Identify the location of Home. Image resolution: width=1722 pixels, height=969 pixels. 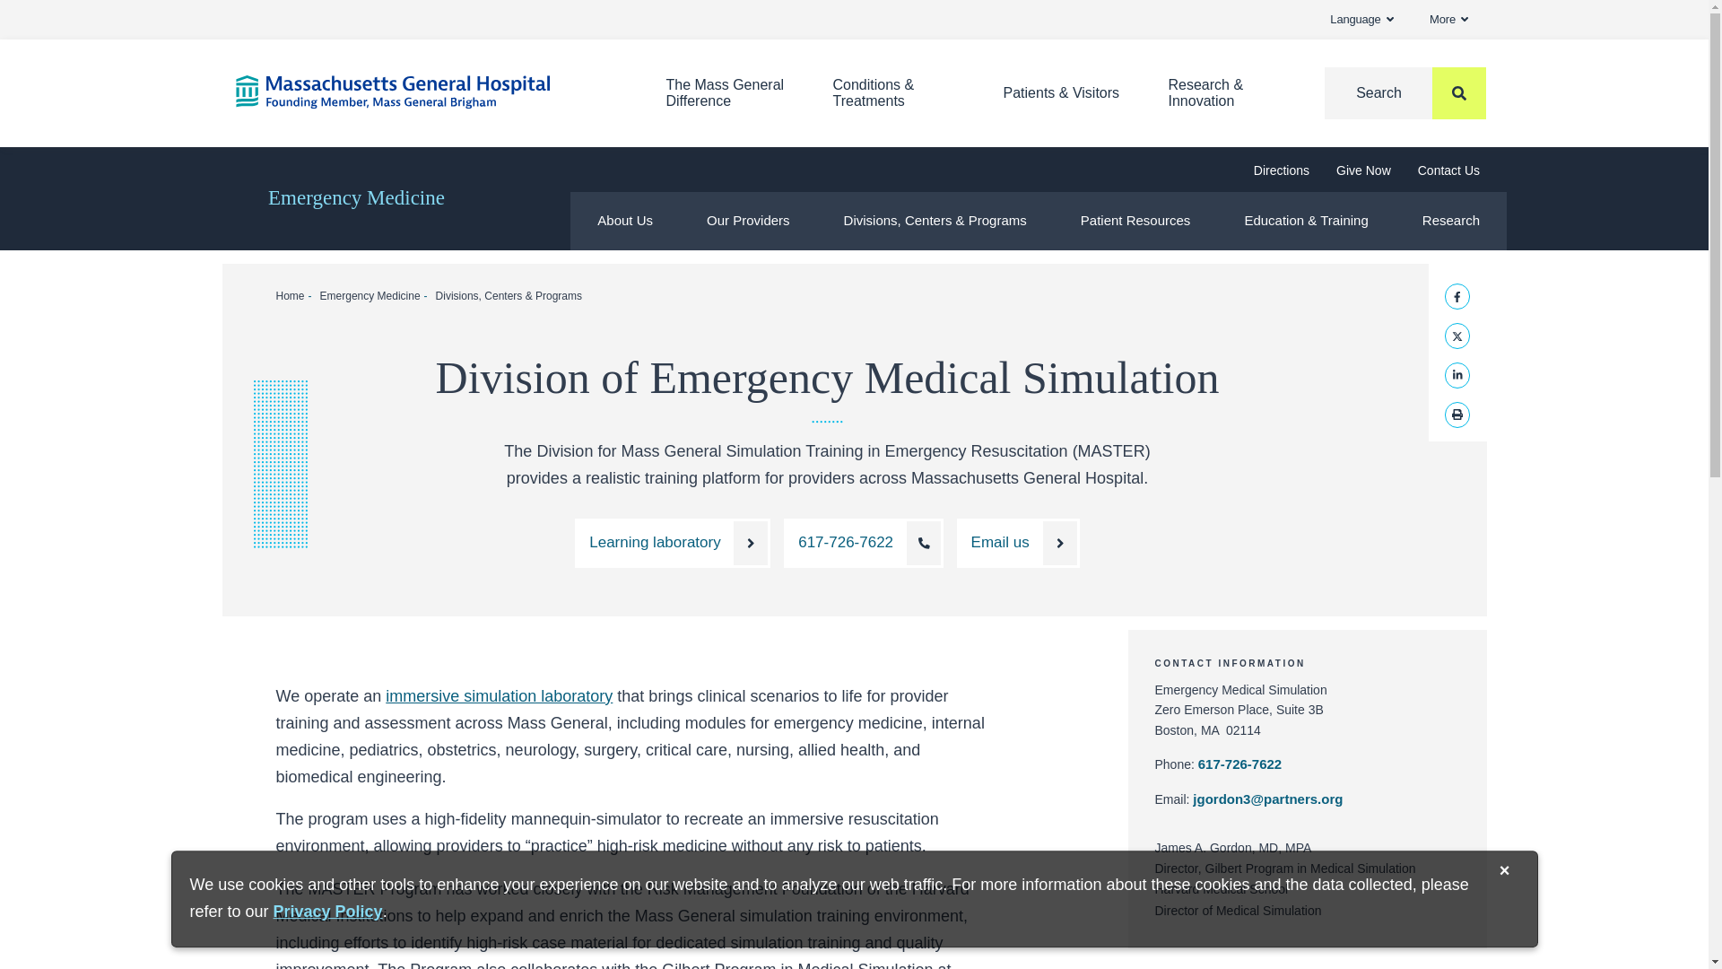
(422, 92).